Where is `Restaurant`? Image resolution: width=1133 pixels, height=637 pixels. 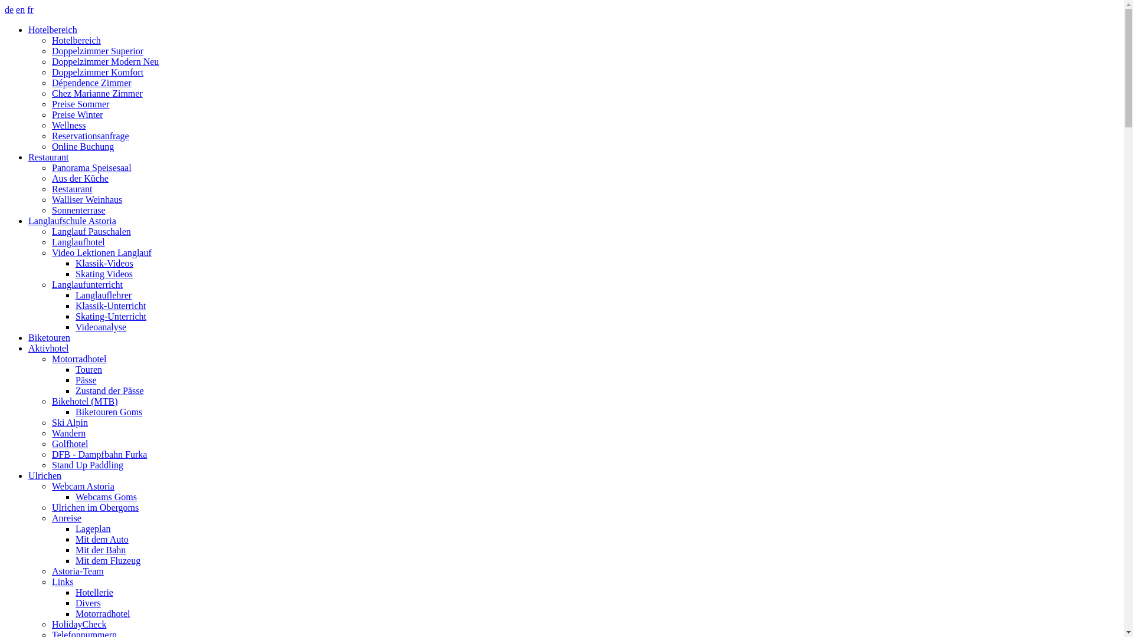 Restaurant is located at coordinates (48, 157).